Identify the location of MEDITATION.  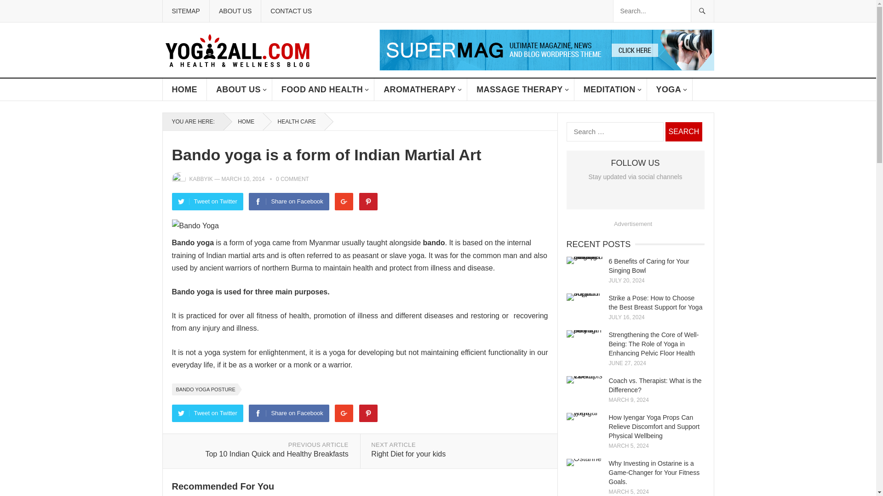
(611, 89).